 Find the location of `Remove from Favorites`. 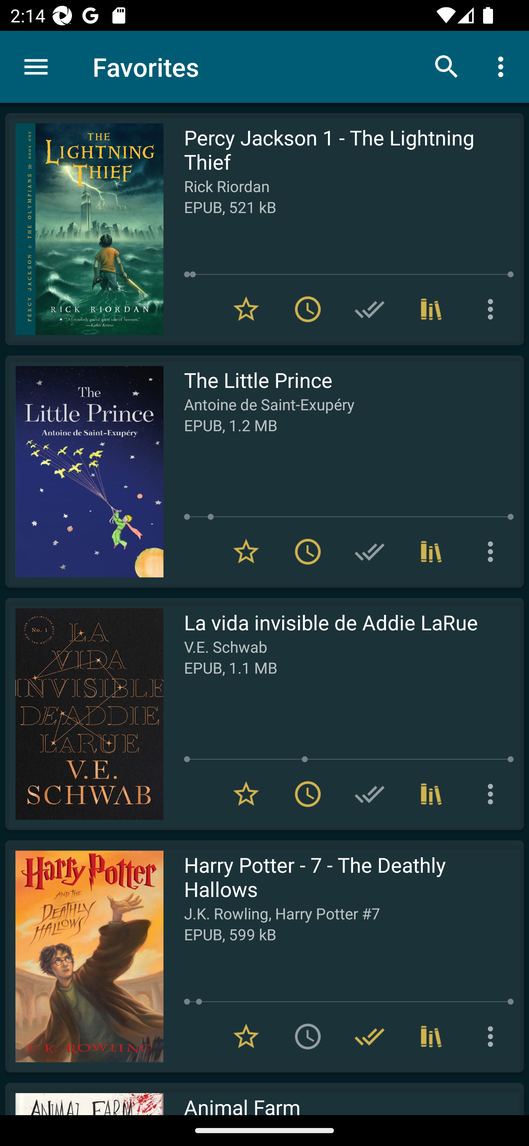

Remove from Favorites is located at coordinates (246, 1037).